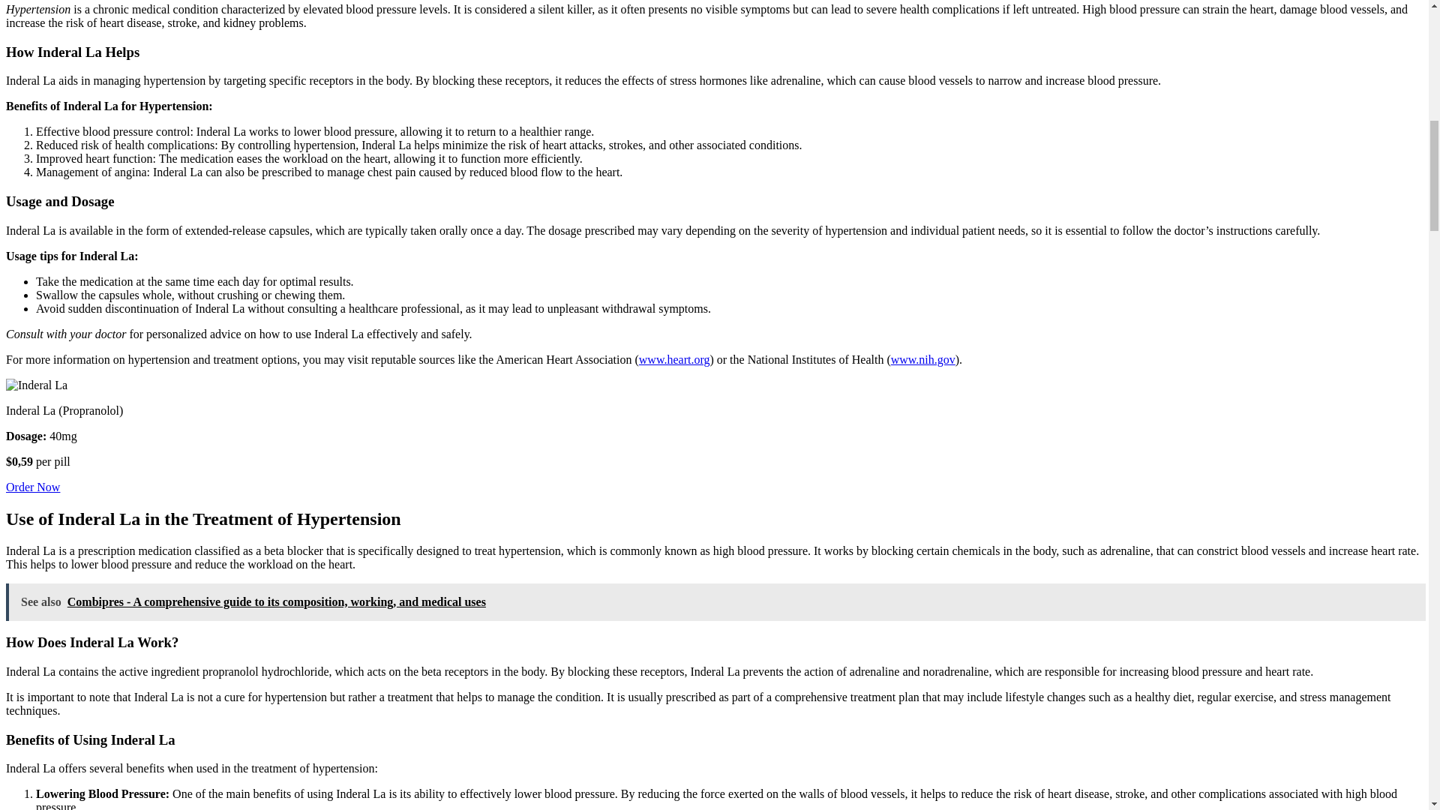 The height and width of the screenshot is (810, 1440). I want to click on www.heart.org, so click(674, 359).